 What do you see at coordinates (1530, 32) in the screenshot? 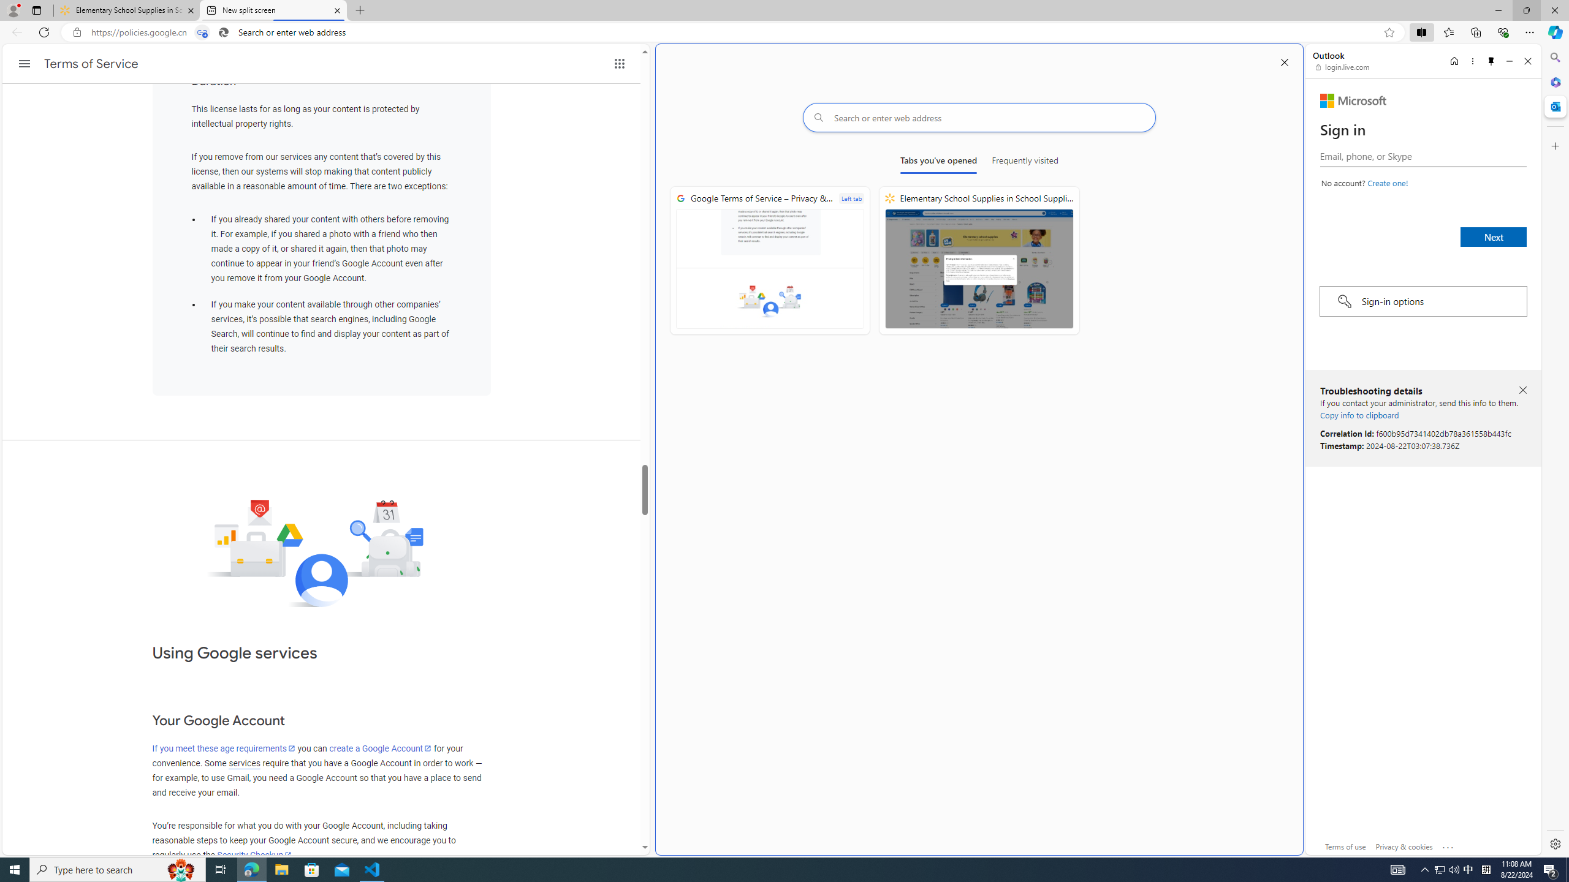
I see `Settings and more (Alt+F)` at bounding box center [1530, 32].